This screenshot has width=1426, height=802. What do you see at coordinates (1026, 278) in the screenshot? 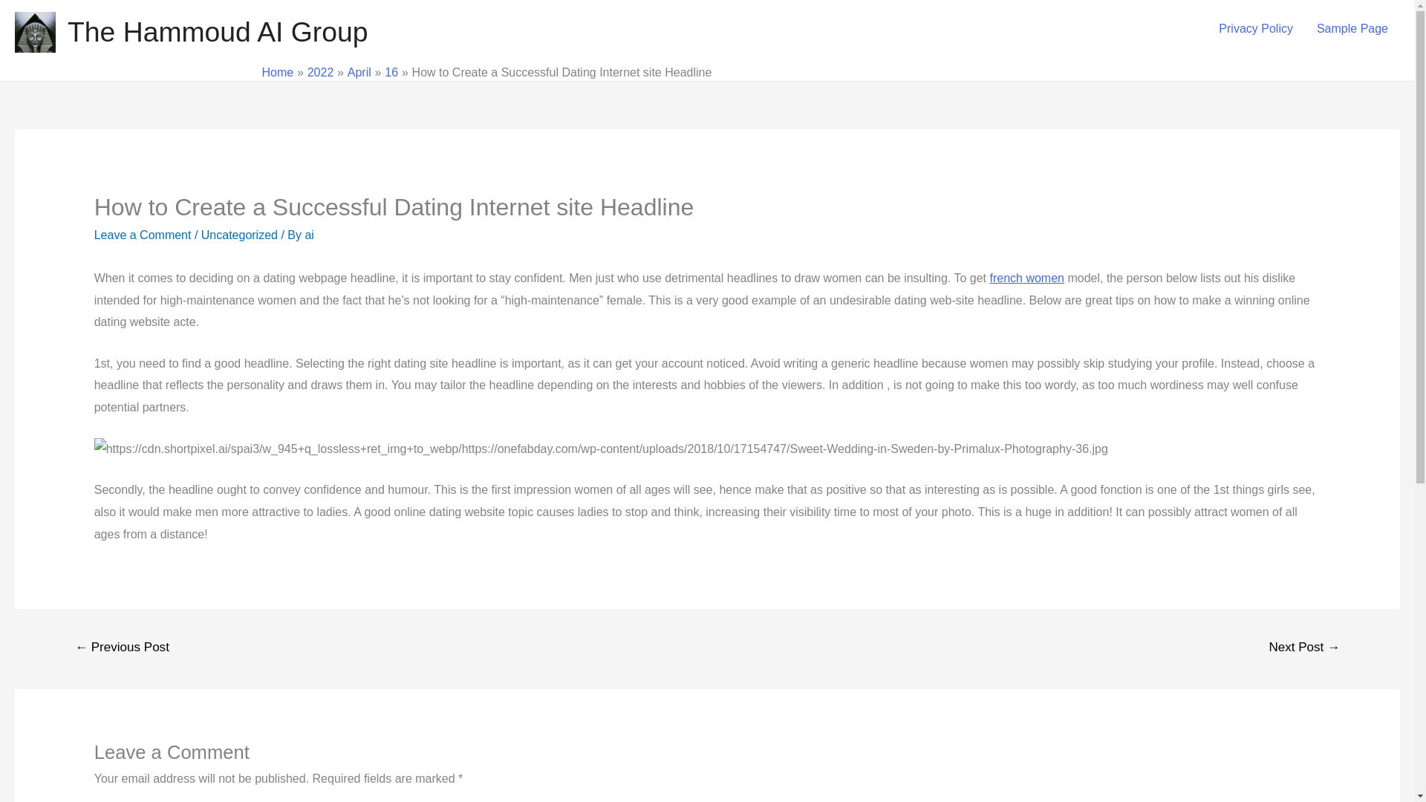
I see `french women` at bounding box center [1026, 278].